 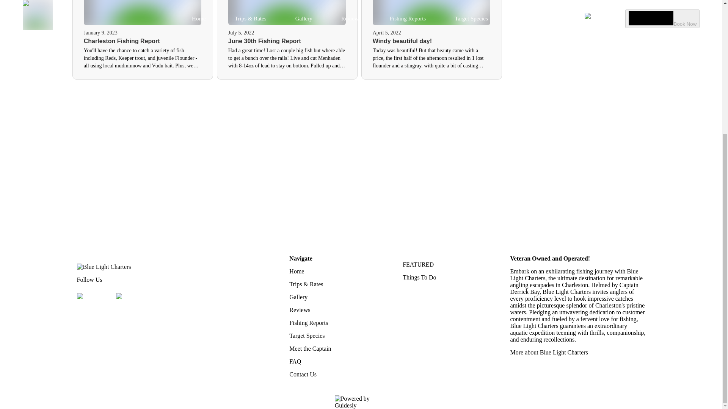 What do you see at coordinates (336, 310) in the screenshot?
I see `Reviews` at bounding box center [336, 310].